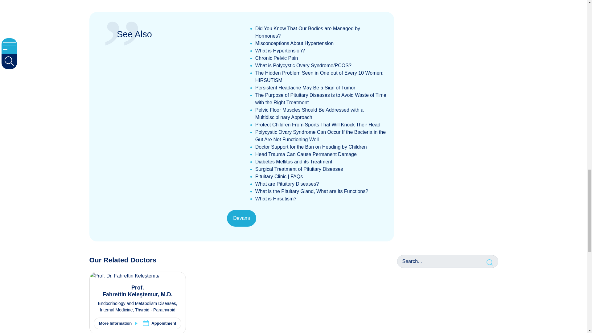  Describe the element at coordinates (307, 32) in the screenshot. I see `Did You Know That Our Bodies are Managed by Hormones?` at that location.